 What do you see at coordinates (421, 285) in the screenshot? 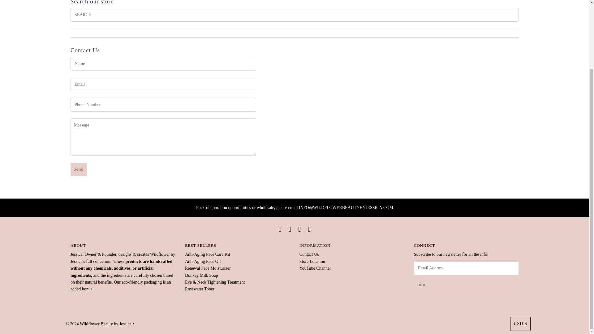
I see `Join` at bounding box center [421, 285].